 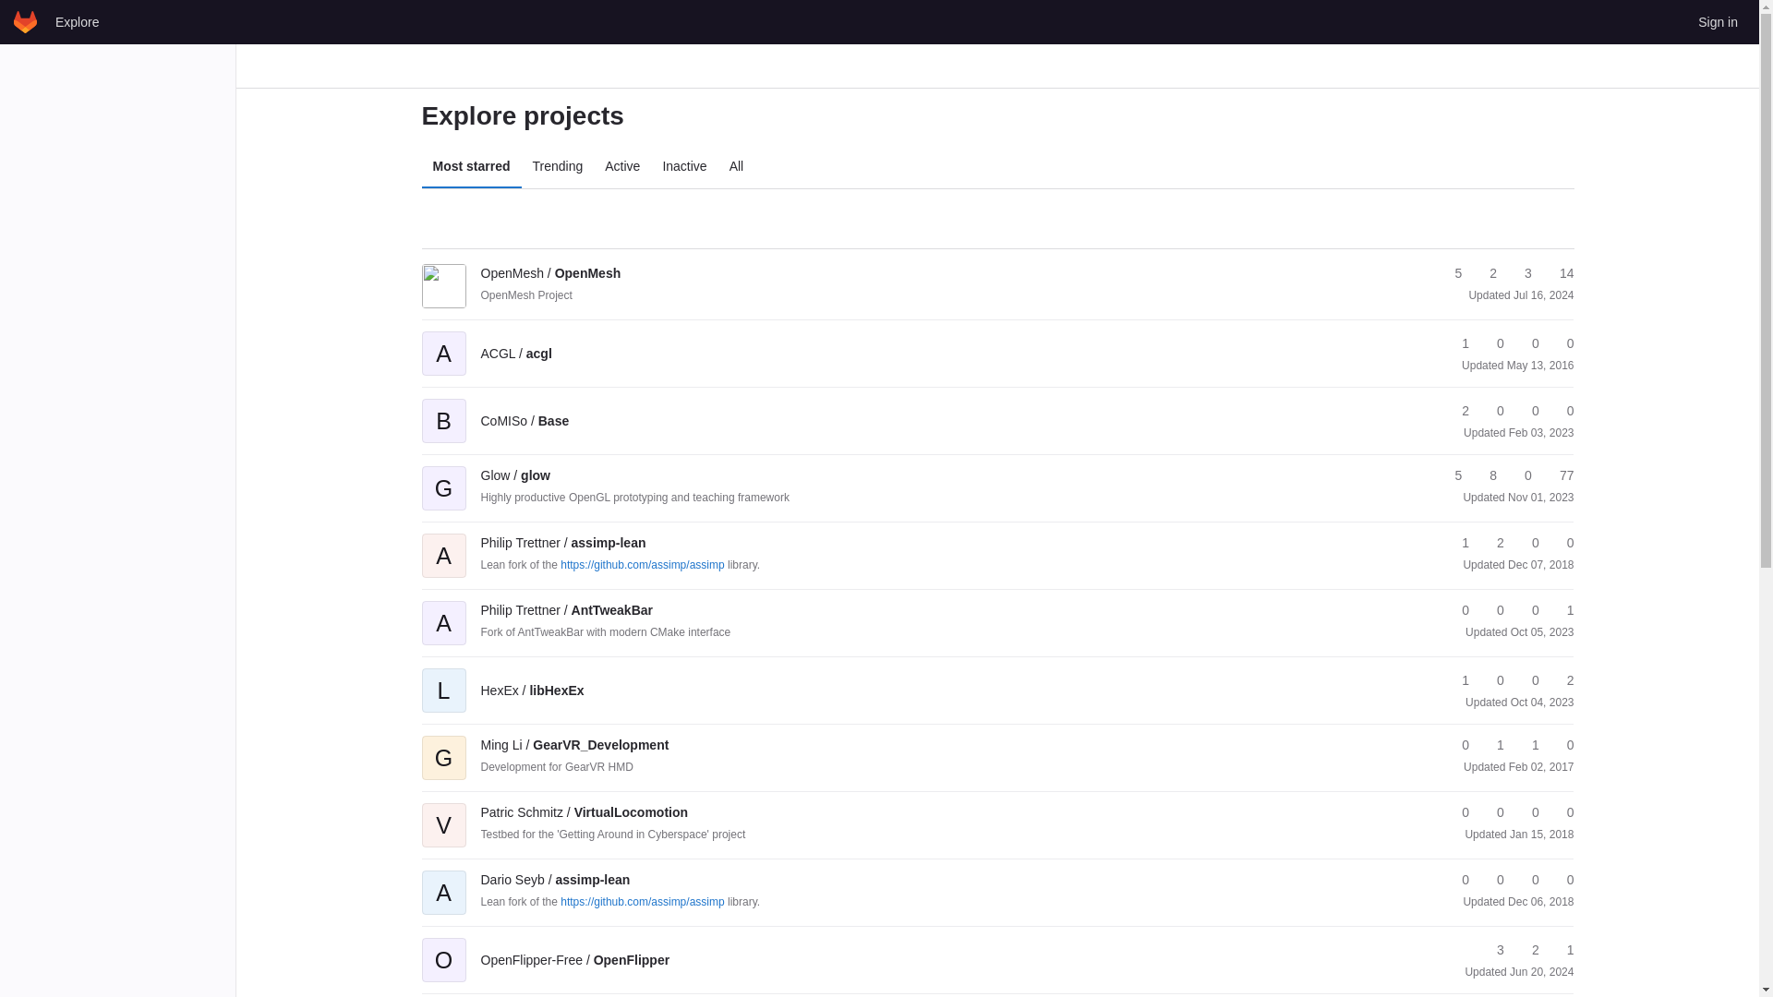 What do you see at coordinates (1450, 273) in the screenshot?
I see `Stars` at bounding box center [1450, 273].